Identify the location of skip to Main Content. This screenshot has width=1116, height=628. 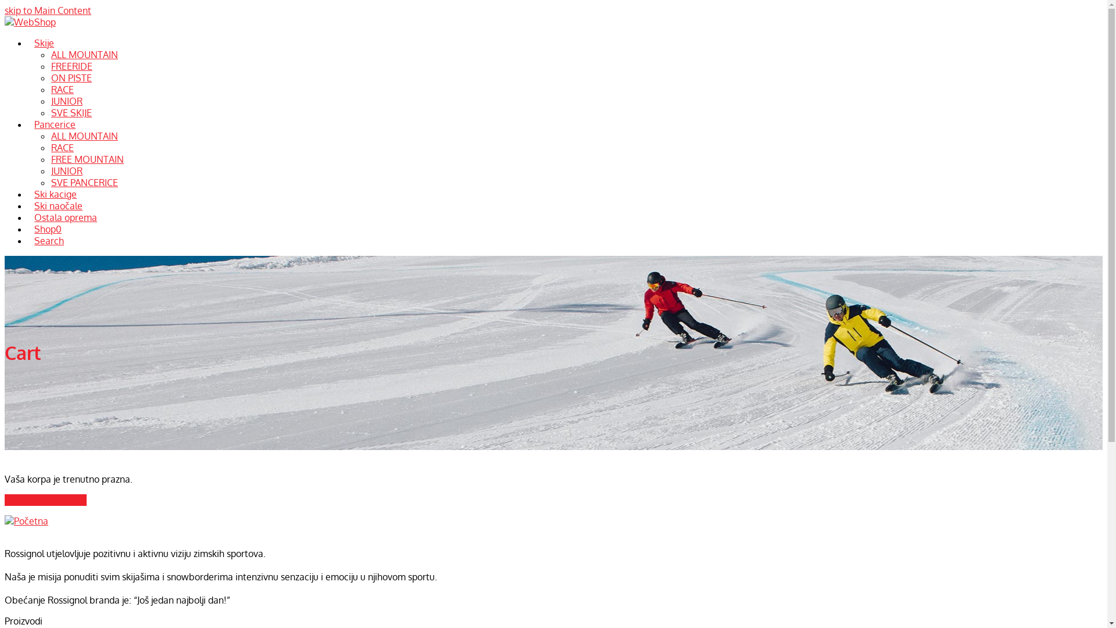
(48, 10).